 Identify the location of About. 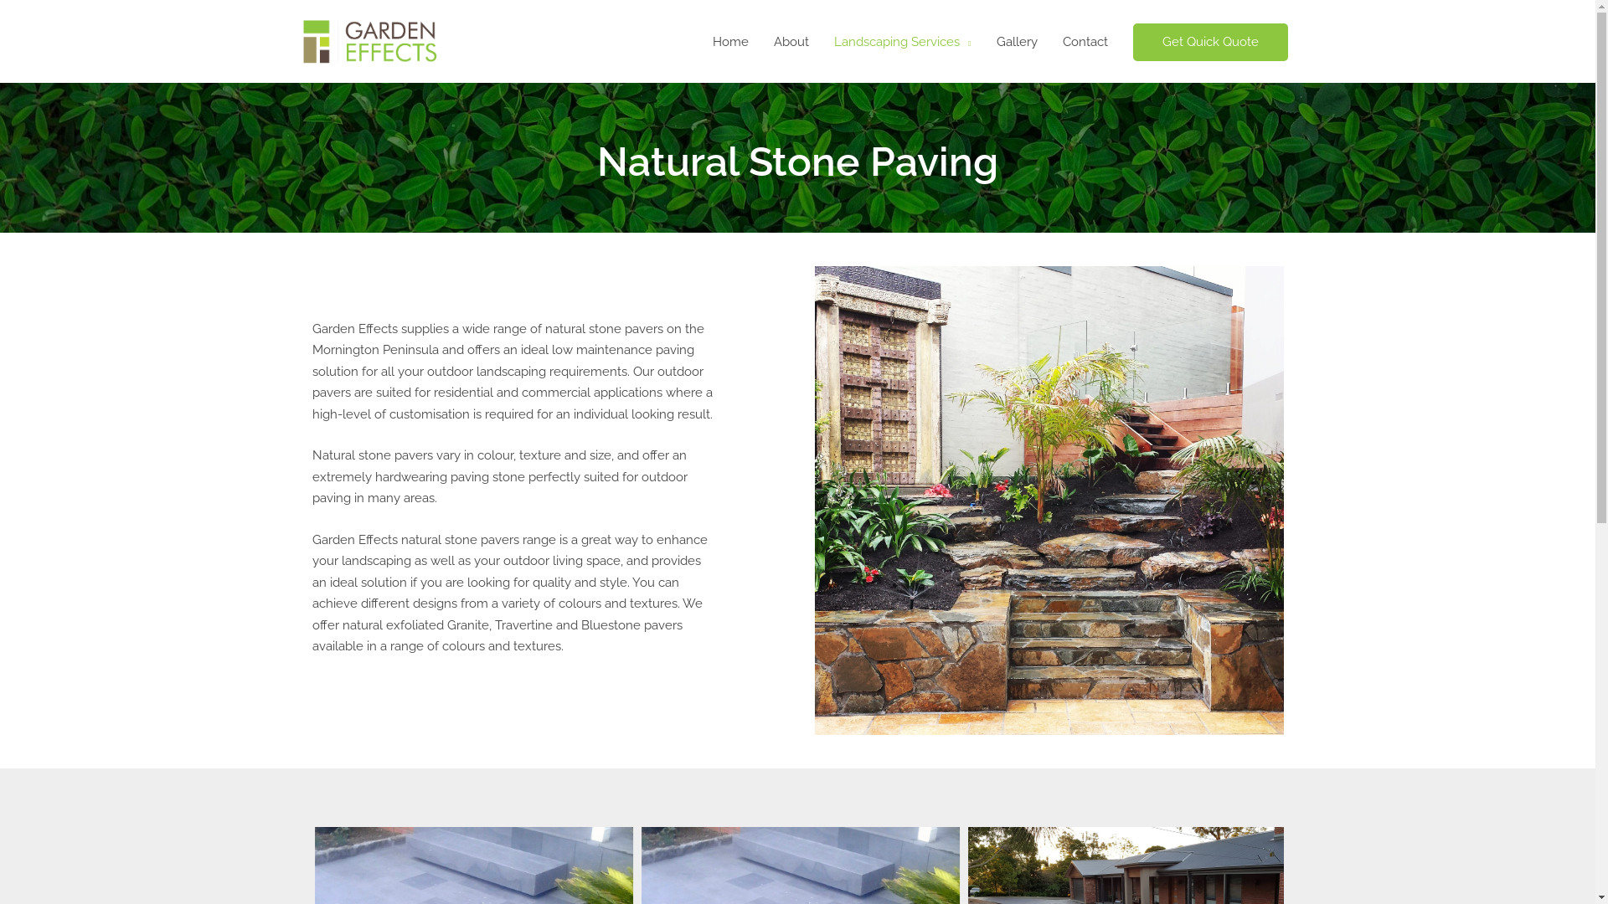
(791, 42).